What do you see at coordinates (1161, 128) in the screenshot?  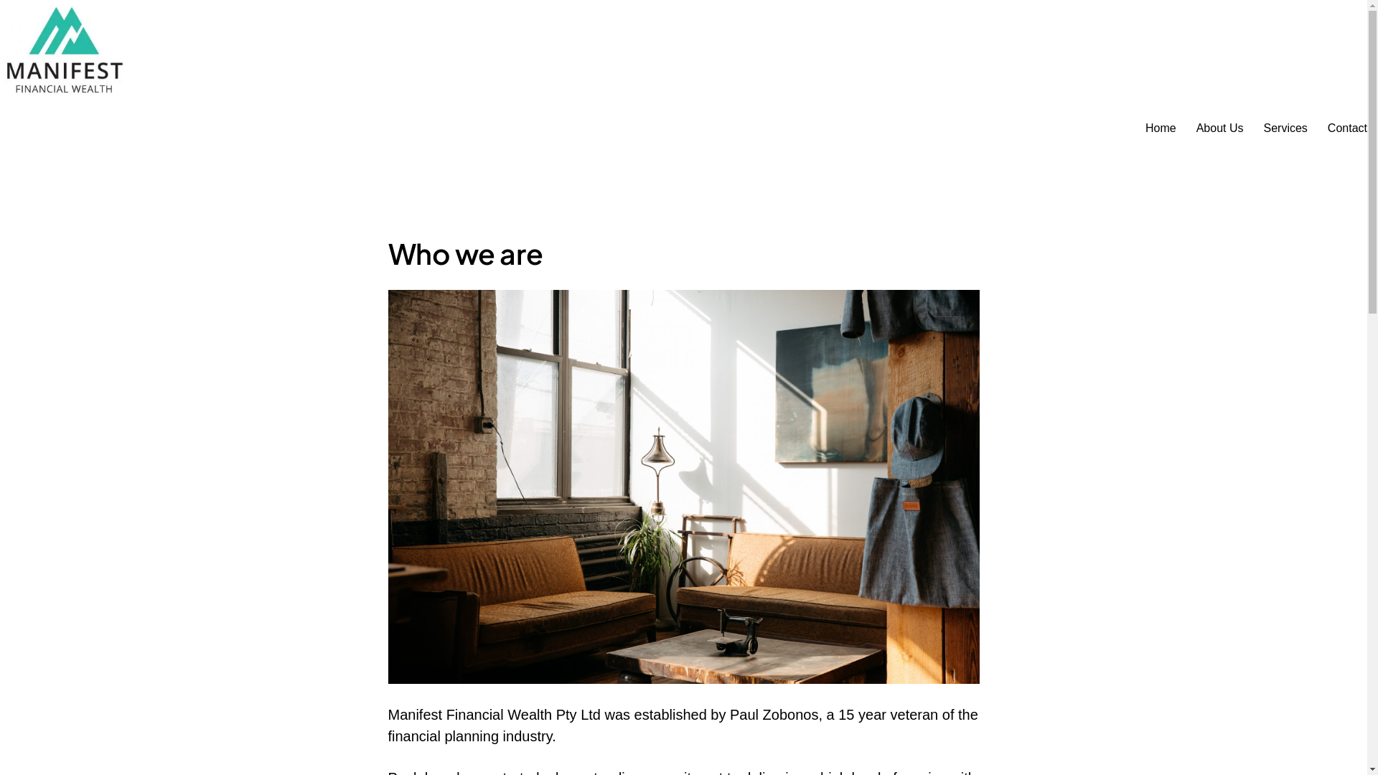 I see `Home` at bounding box center [1161, 128].